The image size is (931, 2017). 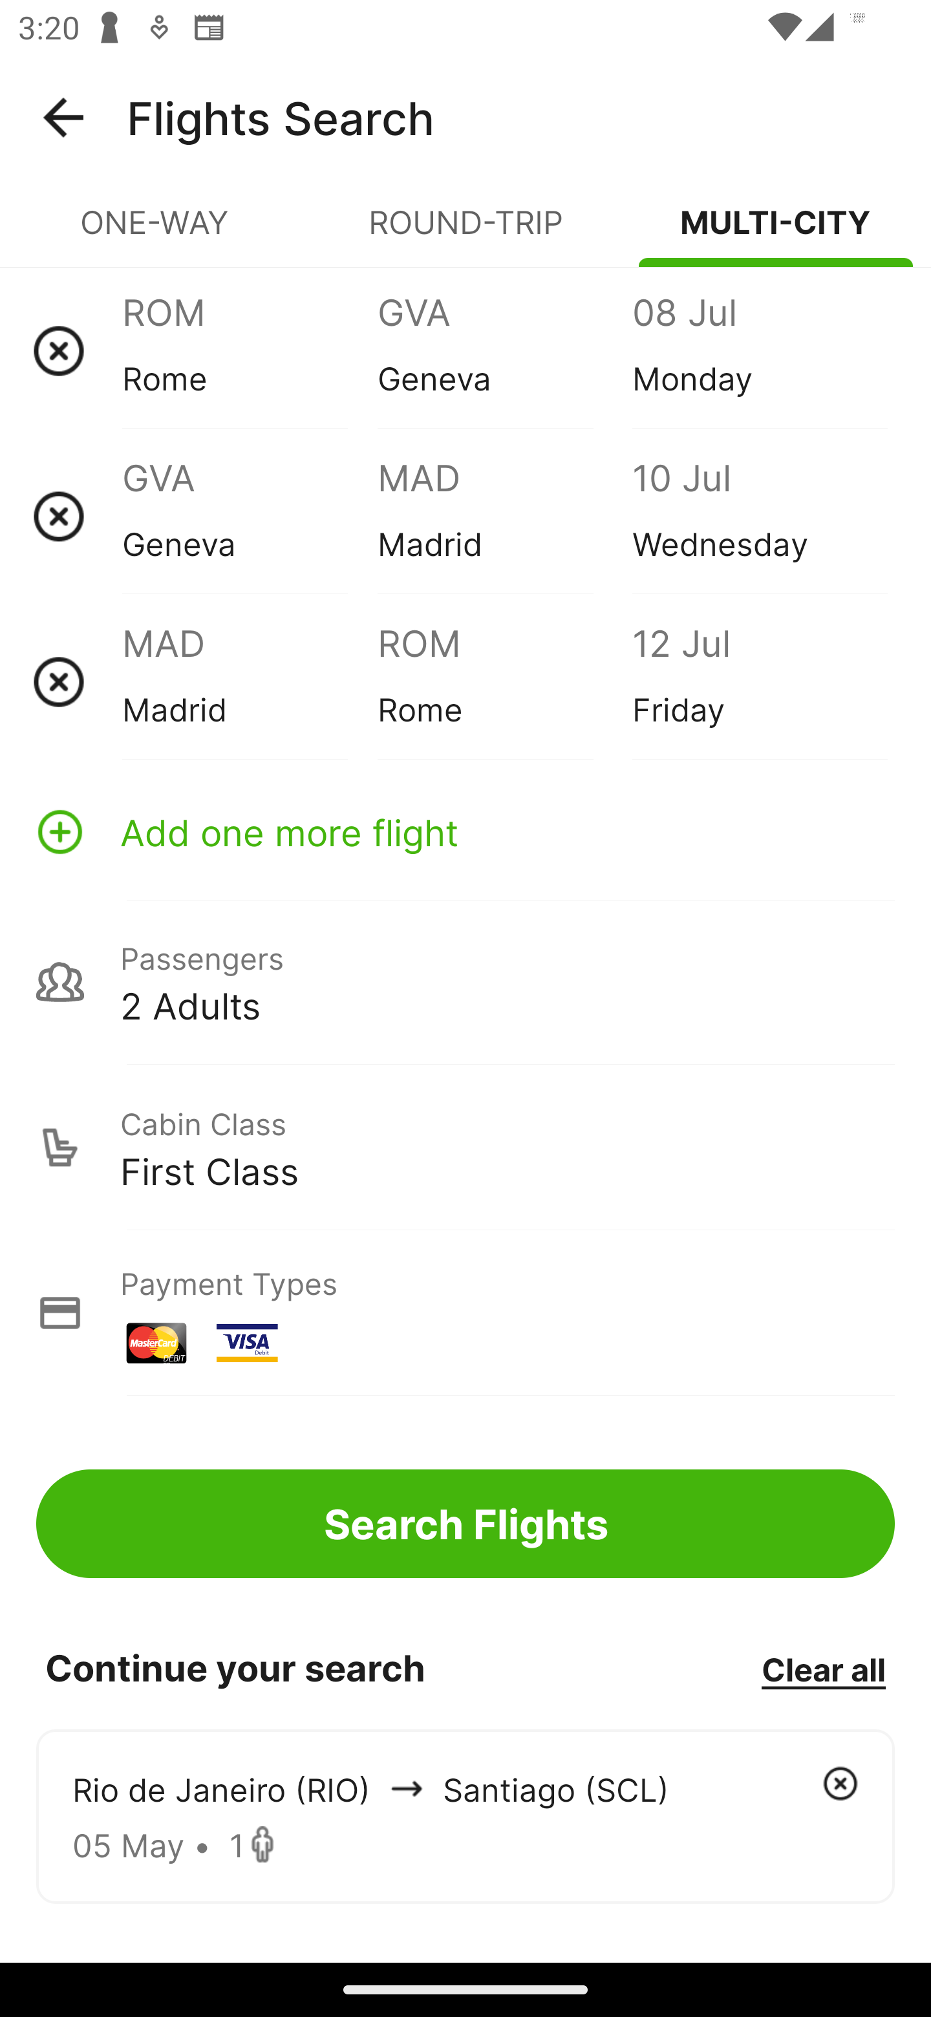 I want to click on Add one more flight, so click(x=465, y=831).